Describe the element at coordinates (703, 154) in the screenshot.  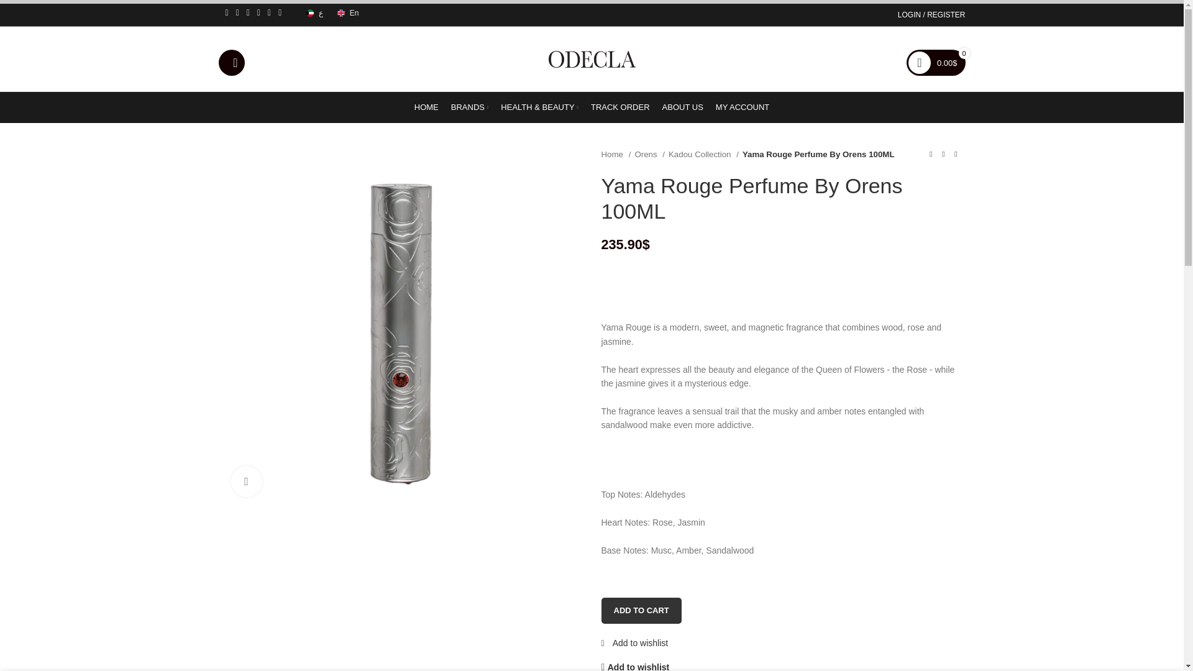
I see `Kadou Collection` at that location.